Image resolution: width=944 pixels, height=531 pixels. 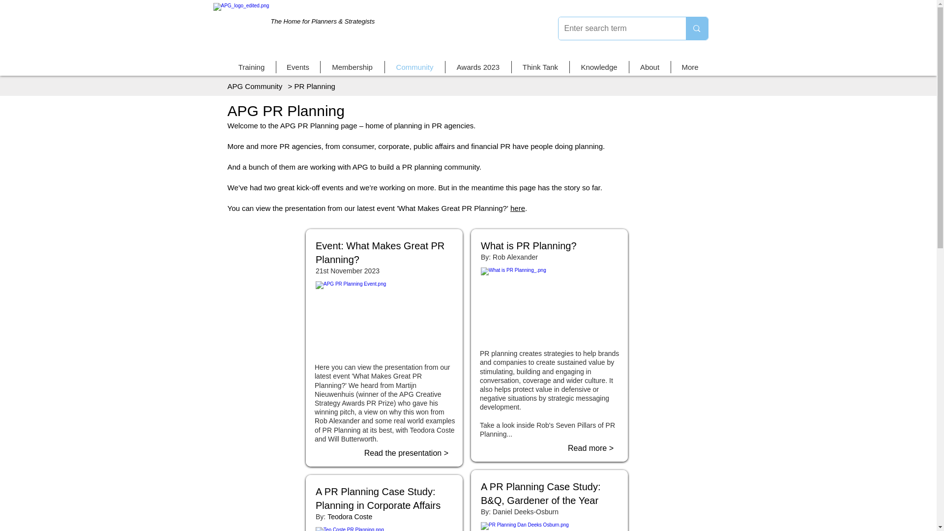 I want to click on Community, so click(x=414, y=67).